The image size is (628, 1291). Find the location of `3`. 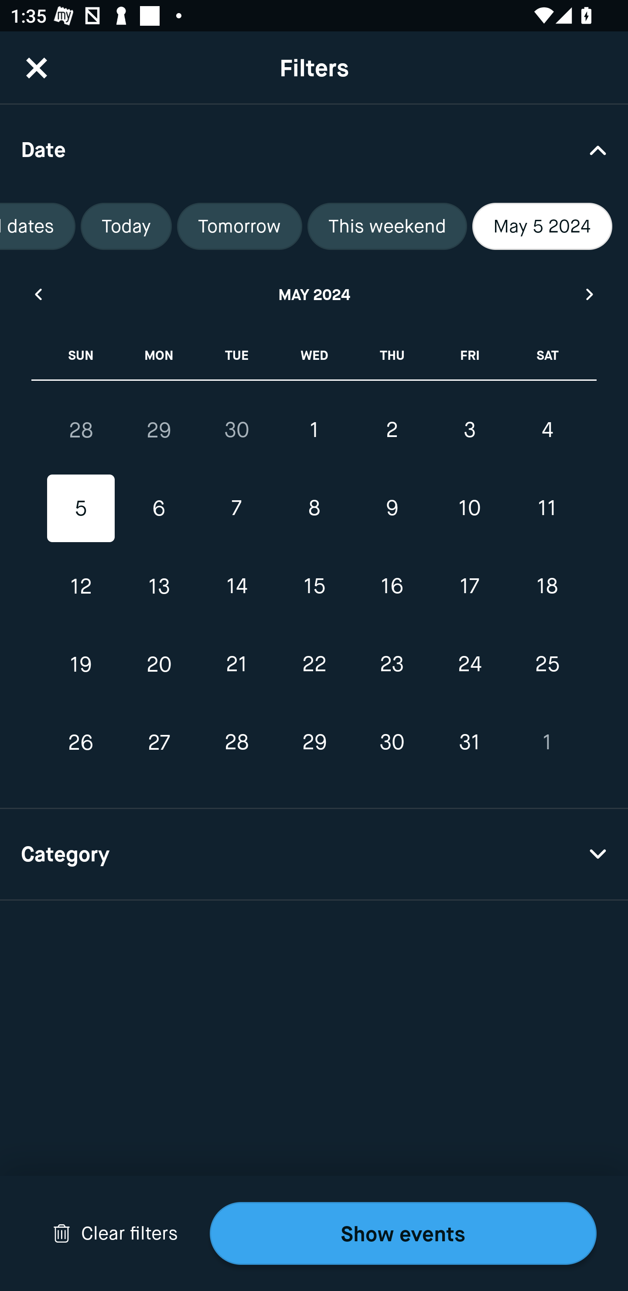

3 is located at coordinates (469, 430).